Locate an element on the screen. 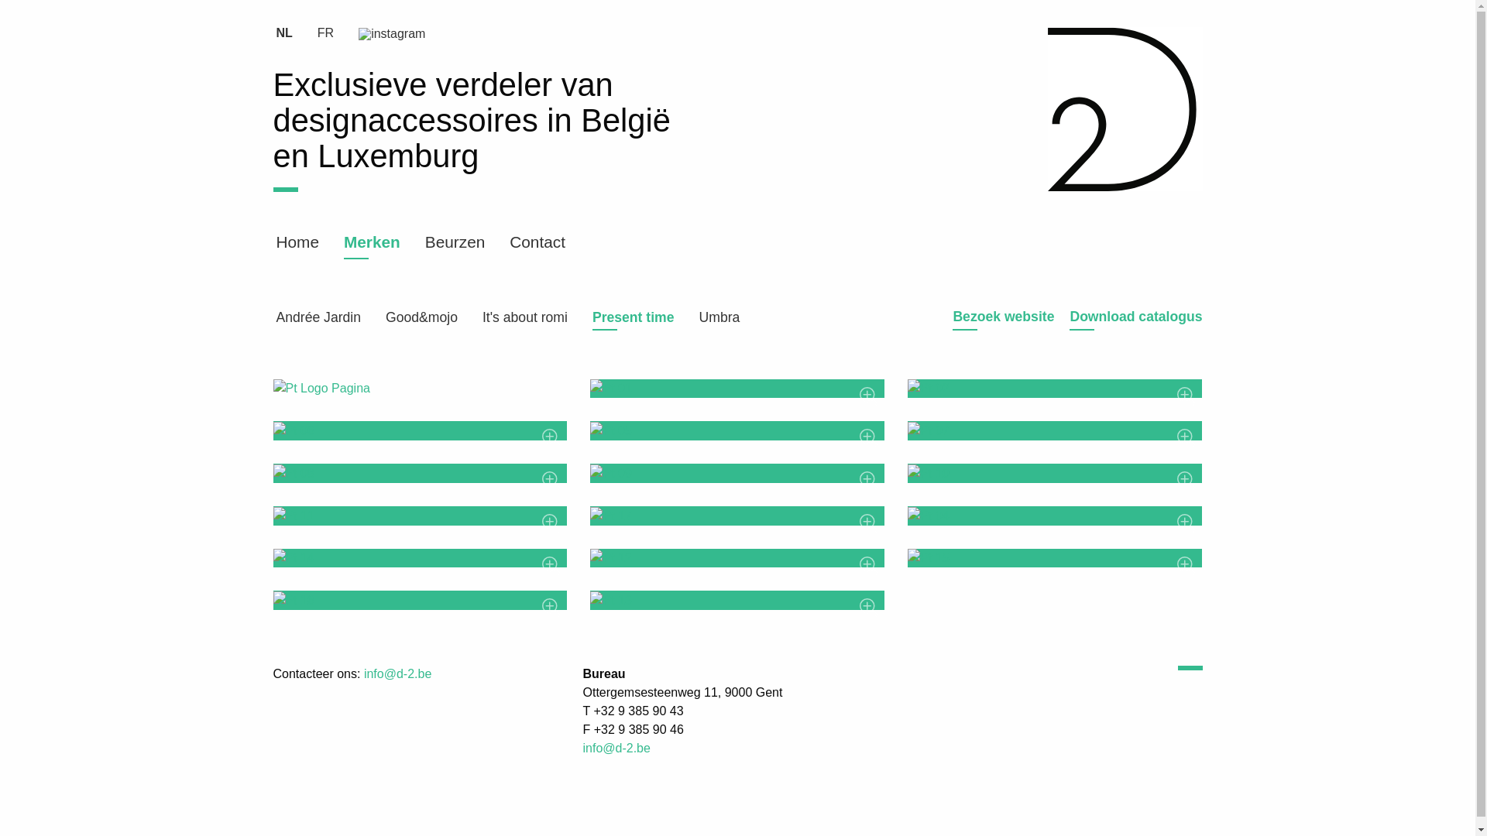  Merken is located at coordinates (372, 243).